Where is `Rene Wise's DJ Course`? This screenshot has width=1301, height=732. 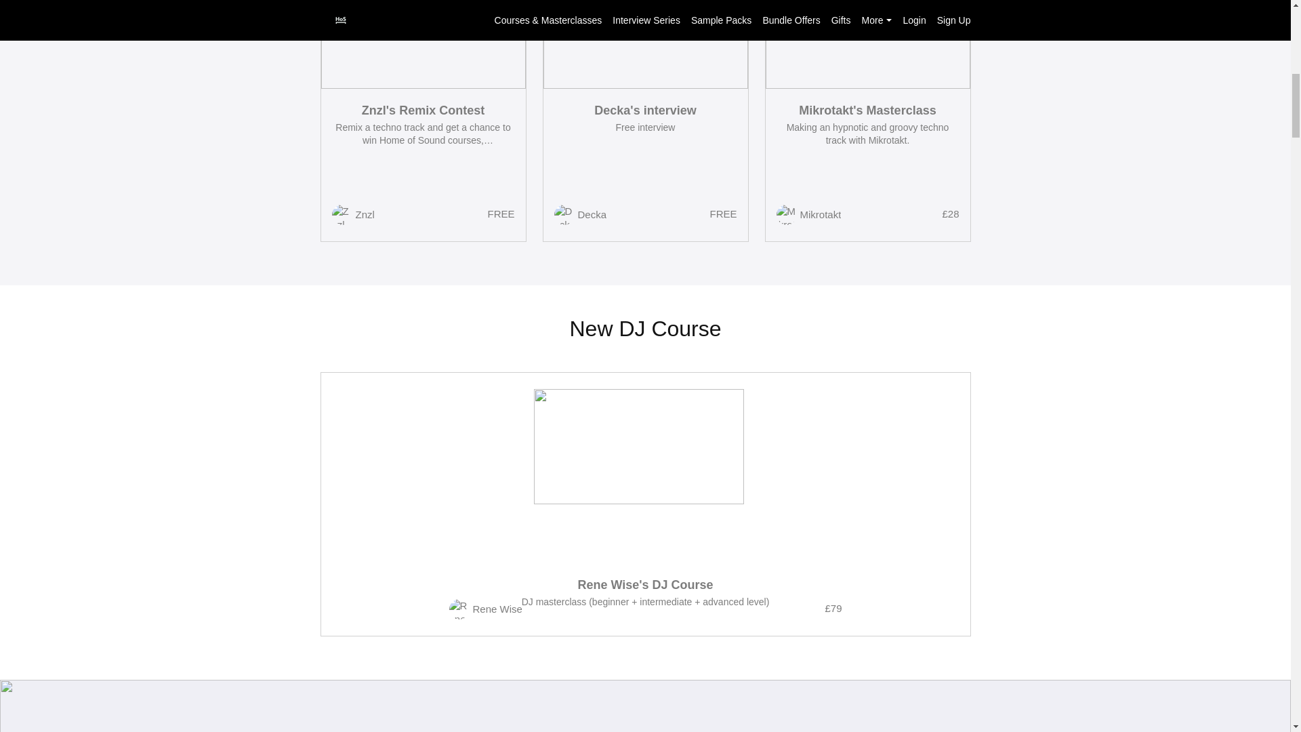 Rene Wise's DJ Course is located at coordinates (645, 584).